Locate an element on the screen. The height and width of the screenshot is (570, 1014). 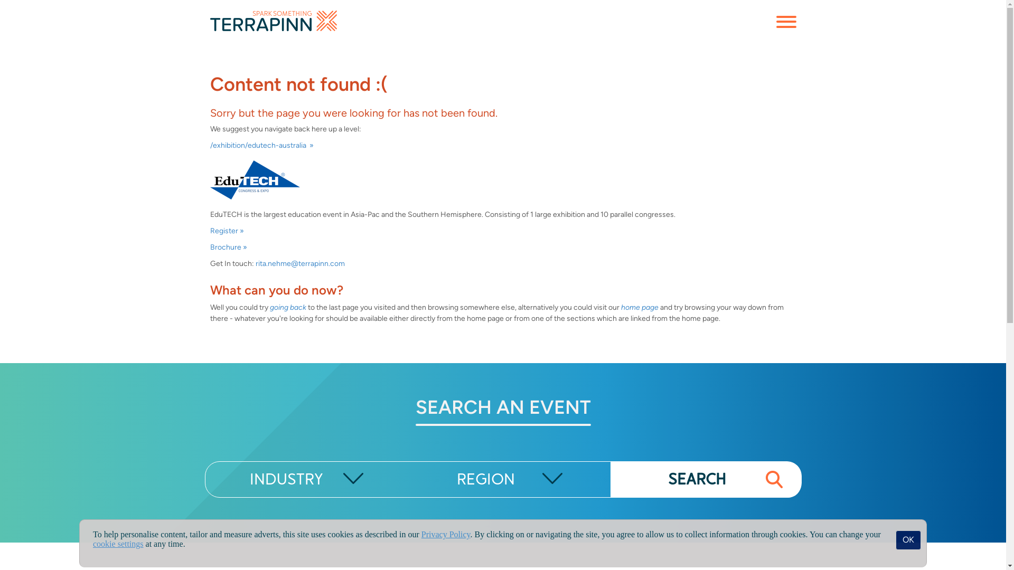
OK is located at coordinates (908, 540).